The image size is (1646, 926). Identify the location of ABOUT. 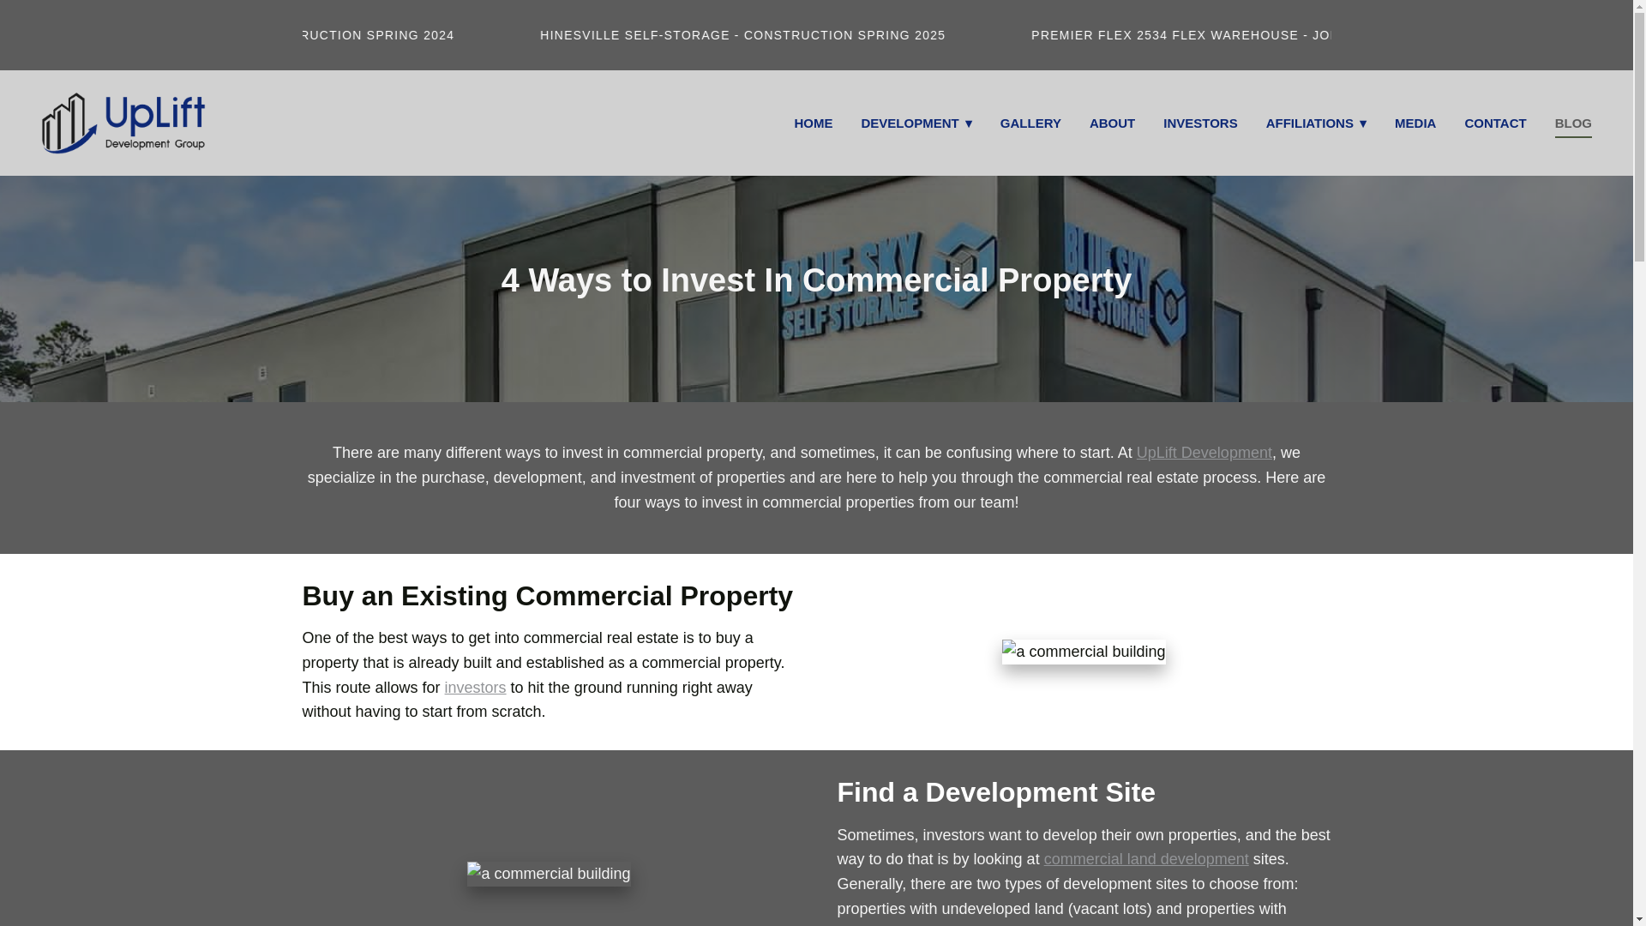
(1113, 123).